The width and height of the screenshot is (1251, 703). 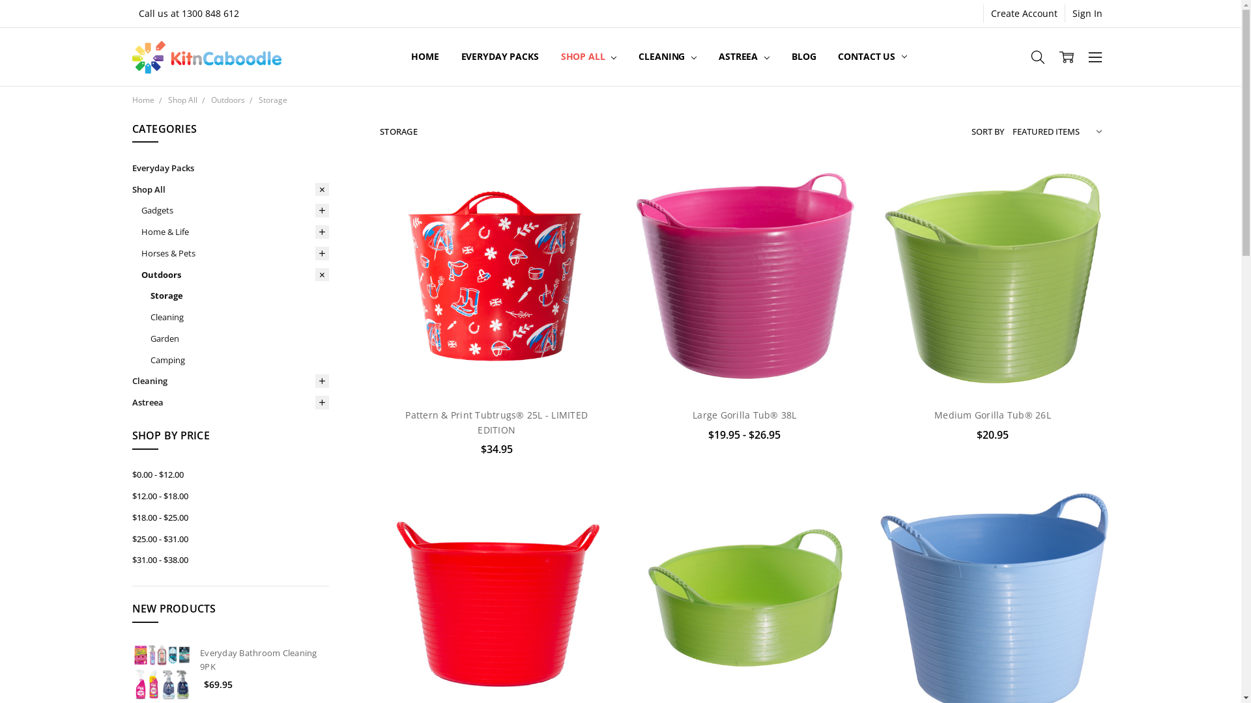 What do you see at coordinates (182, 100) in the screenshot?
I see `Shop All` at bounding box center [182, 100].